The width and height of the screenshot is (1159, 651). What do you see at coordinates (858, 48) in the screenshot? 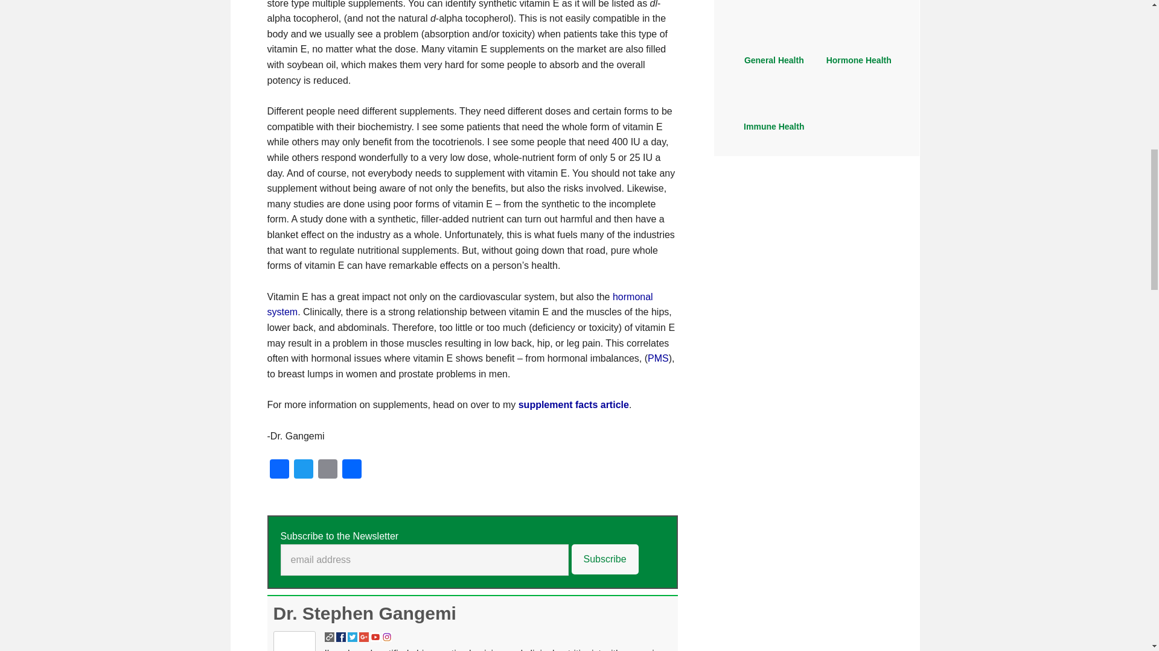
I see `Hormone Health` at bounding box center [858, 48].